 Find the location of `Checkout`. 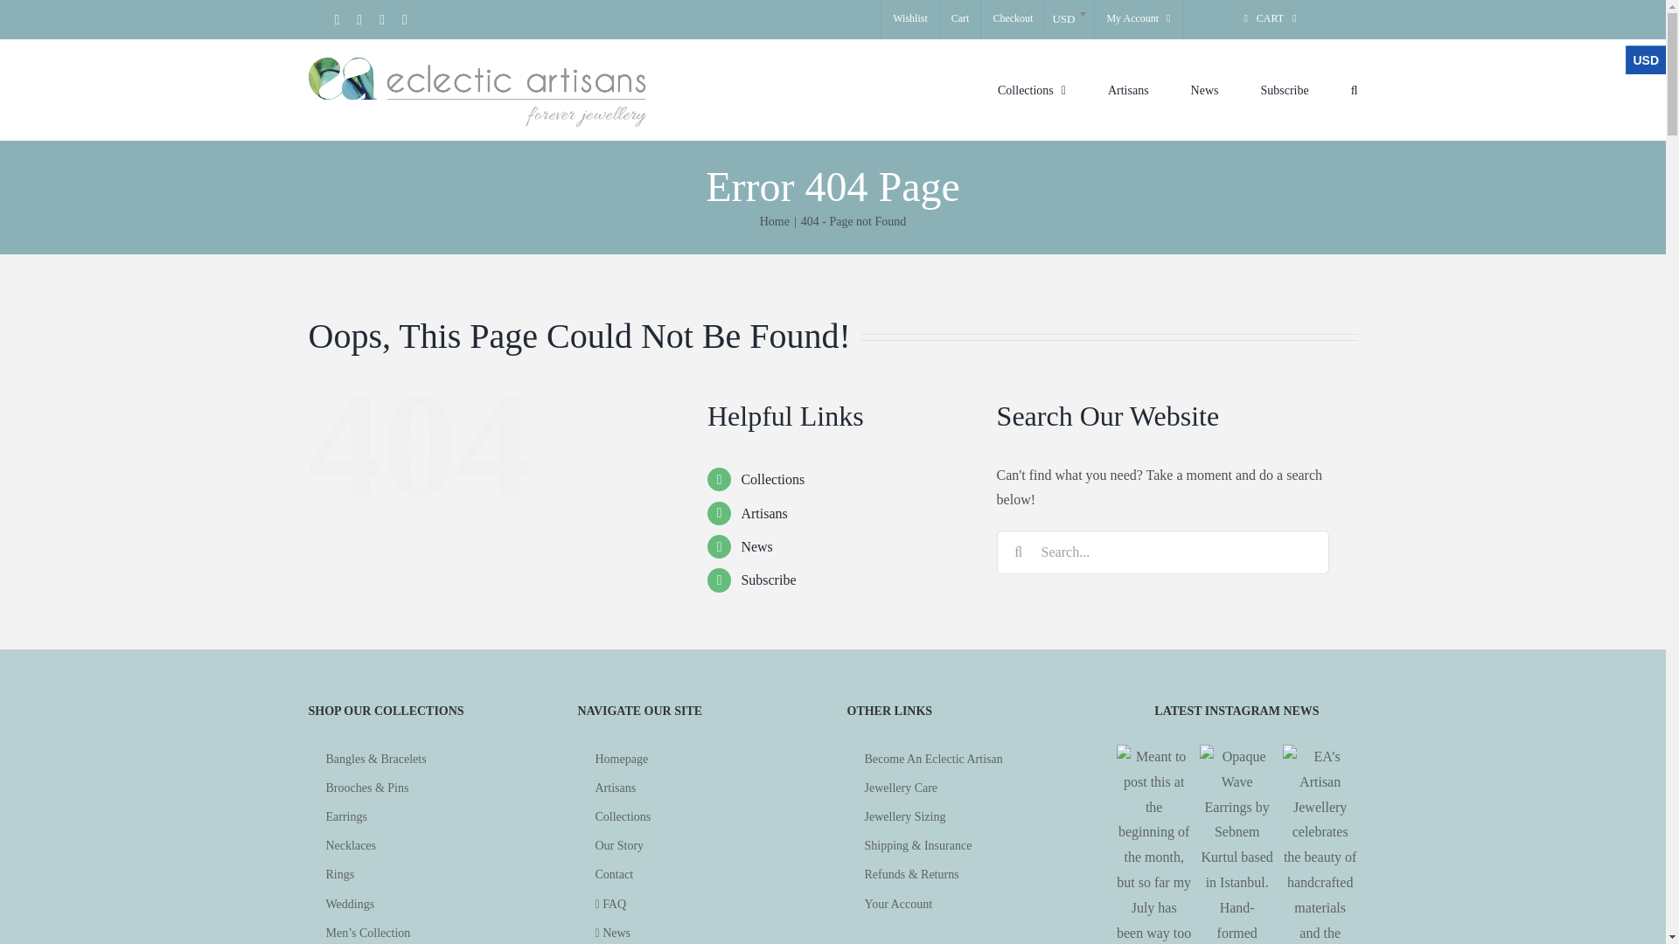

Checkout is located at coordinates (1013, 19).